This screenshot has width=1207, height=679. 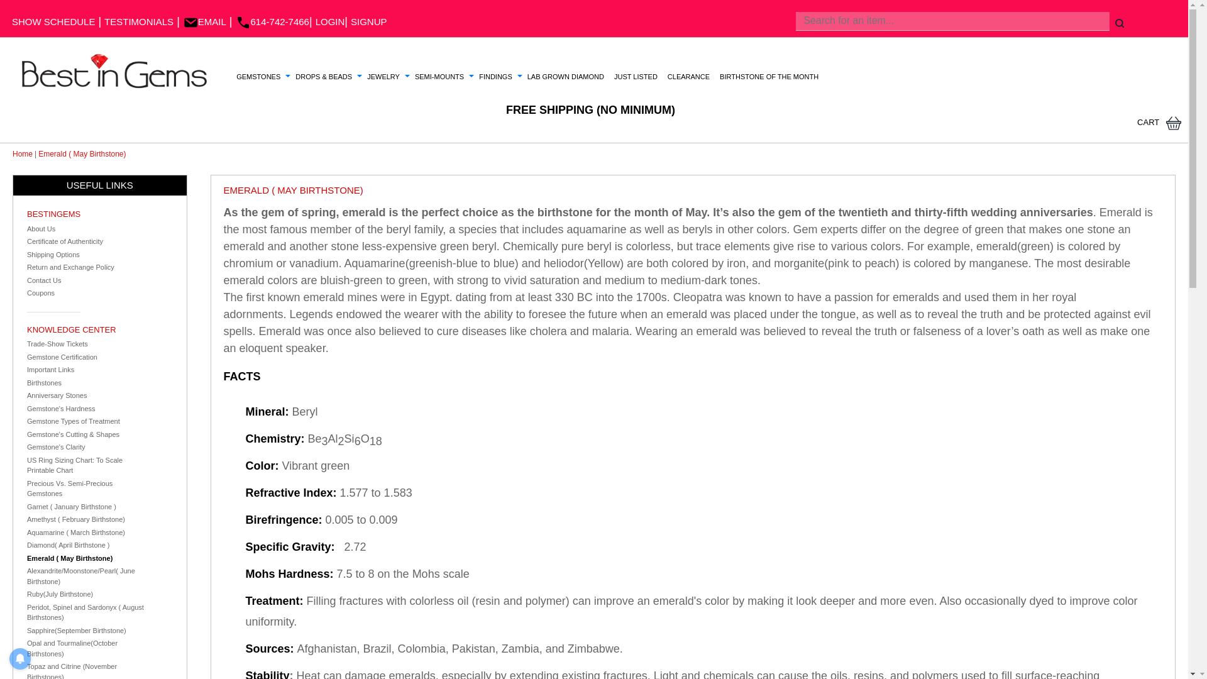 I want to click on SHOW SCHEDULE, so click(x=53, y=21).